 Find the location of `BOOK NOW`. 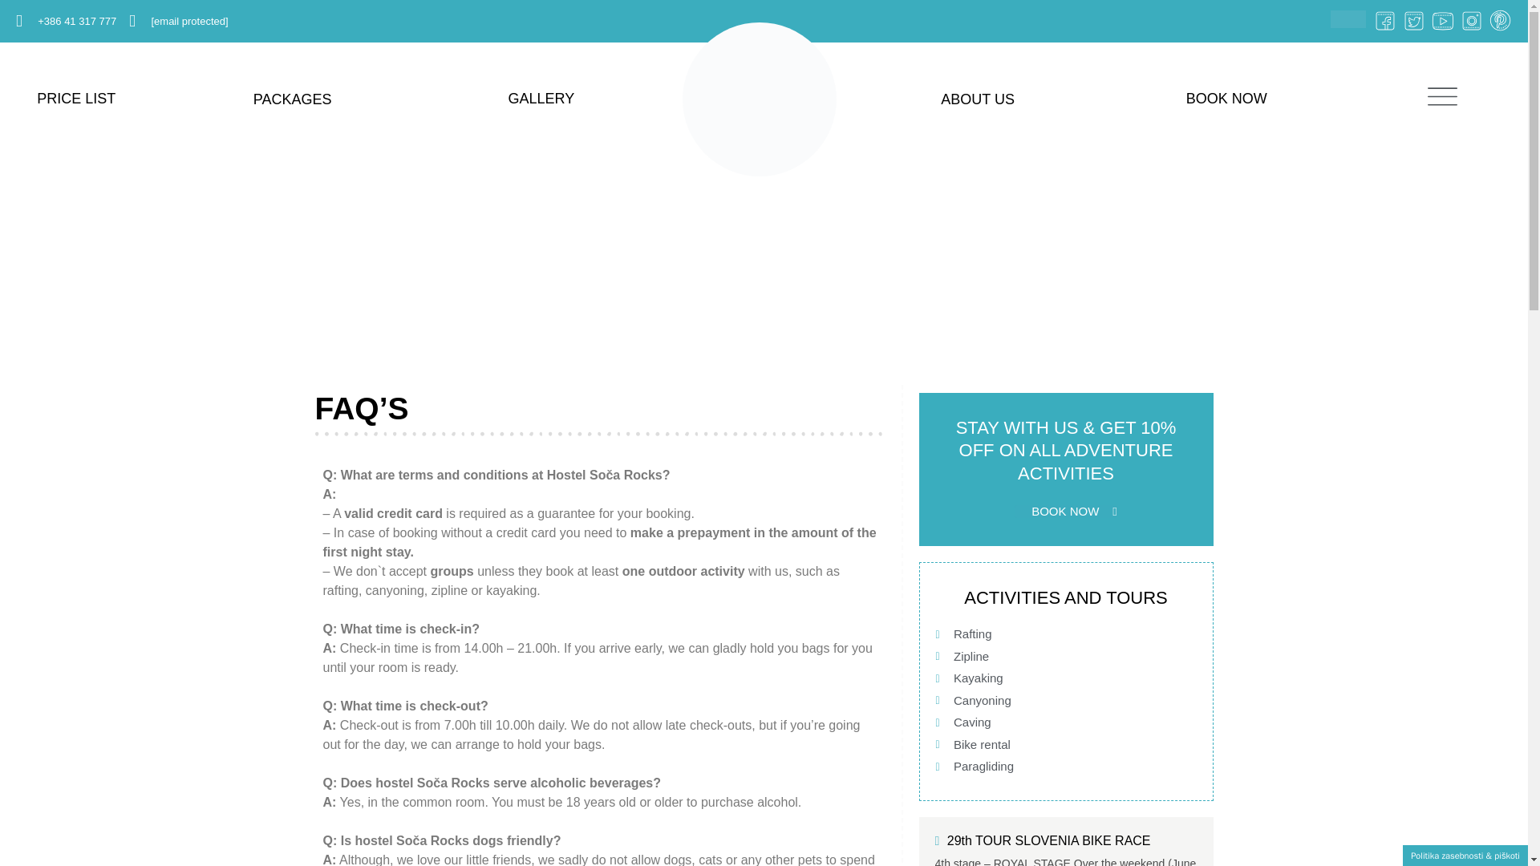

BOOK NOW is located at coordinates (1226, 98).